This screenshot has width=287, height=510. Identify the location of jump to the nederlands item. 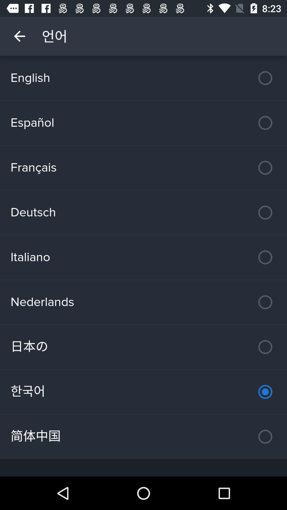
(143, 302).